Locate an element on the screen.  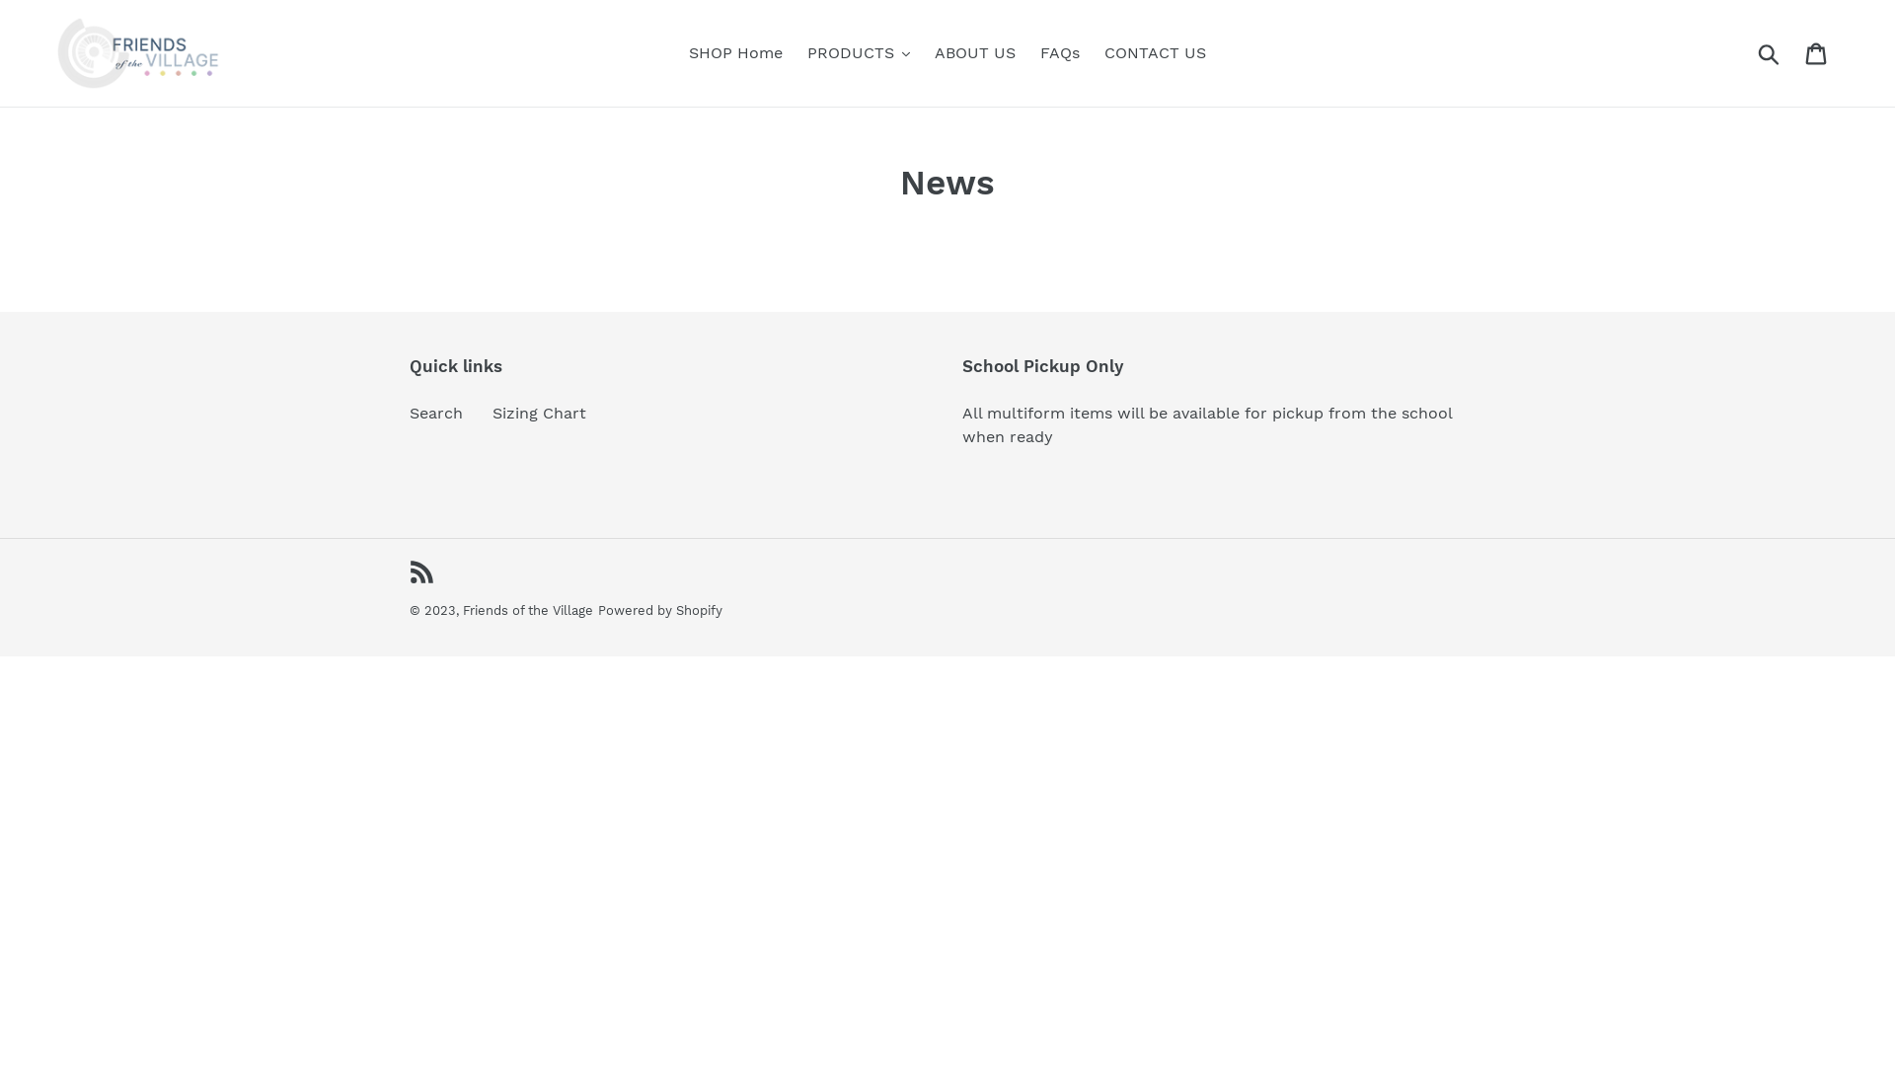
Friends of the Village is located at coordinates (528, 612).